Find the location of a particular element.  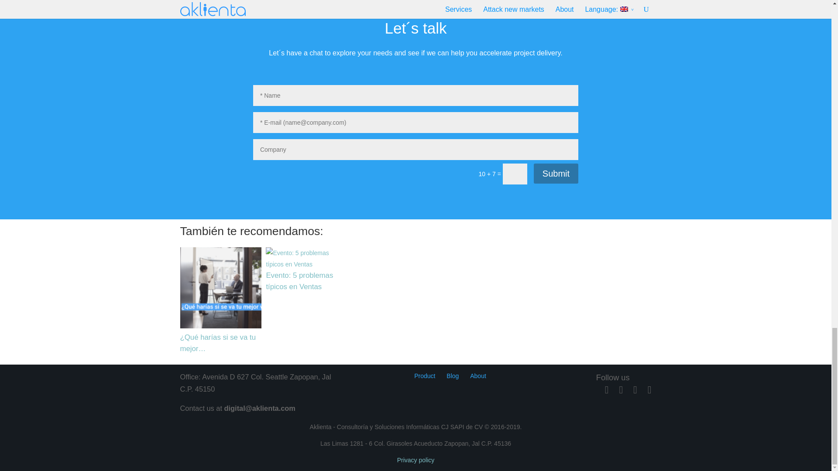

About is located at coordinates (478, 376).